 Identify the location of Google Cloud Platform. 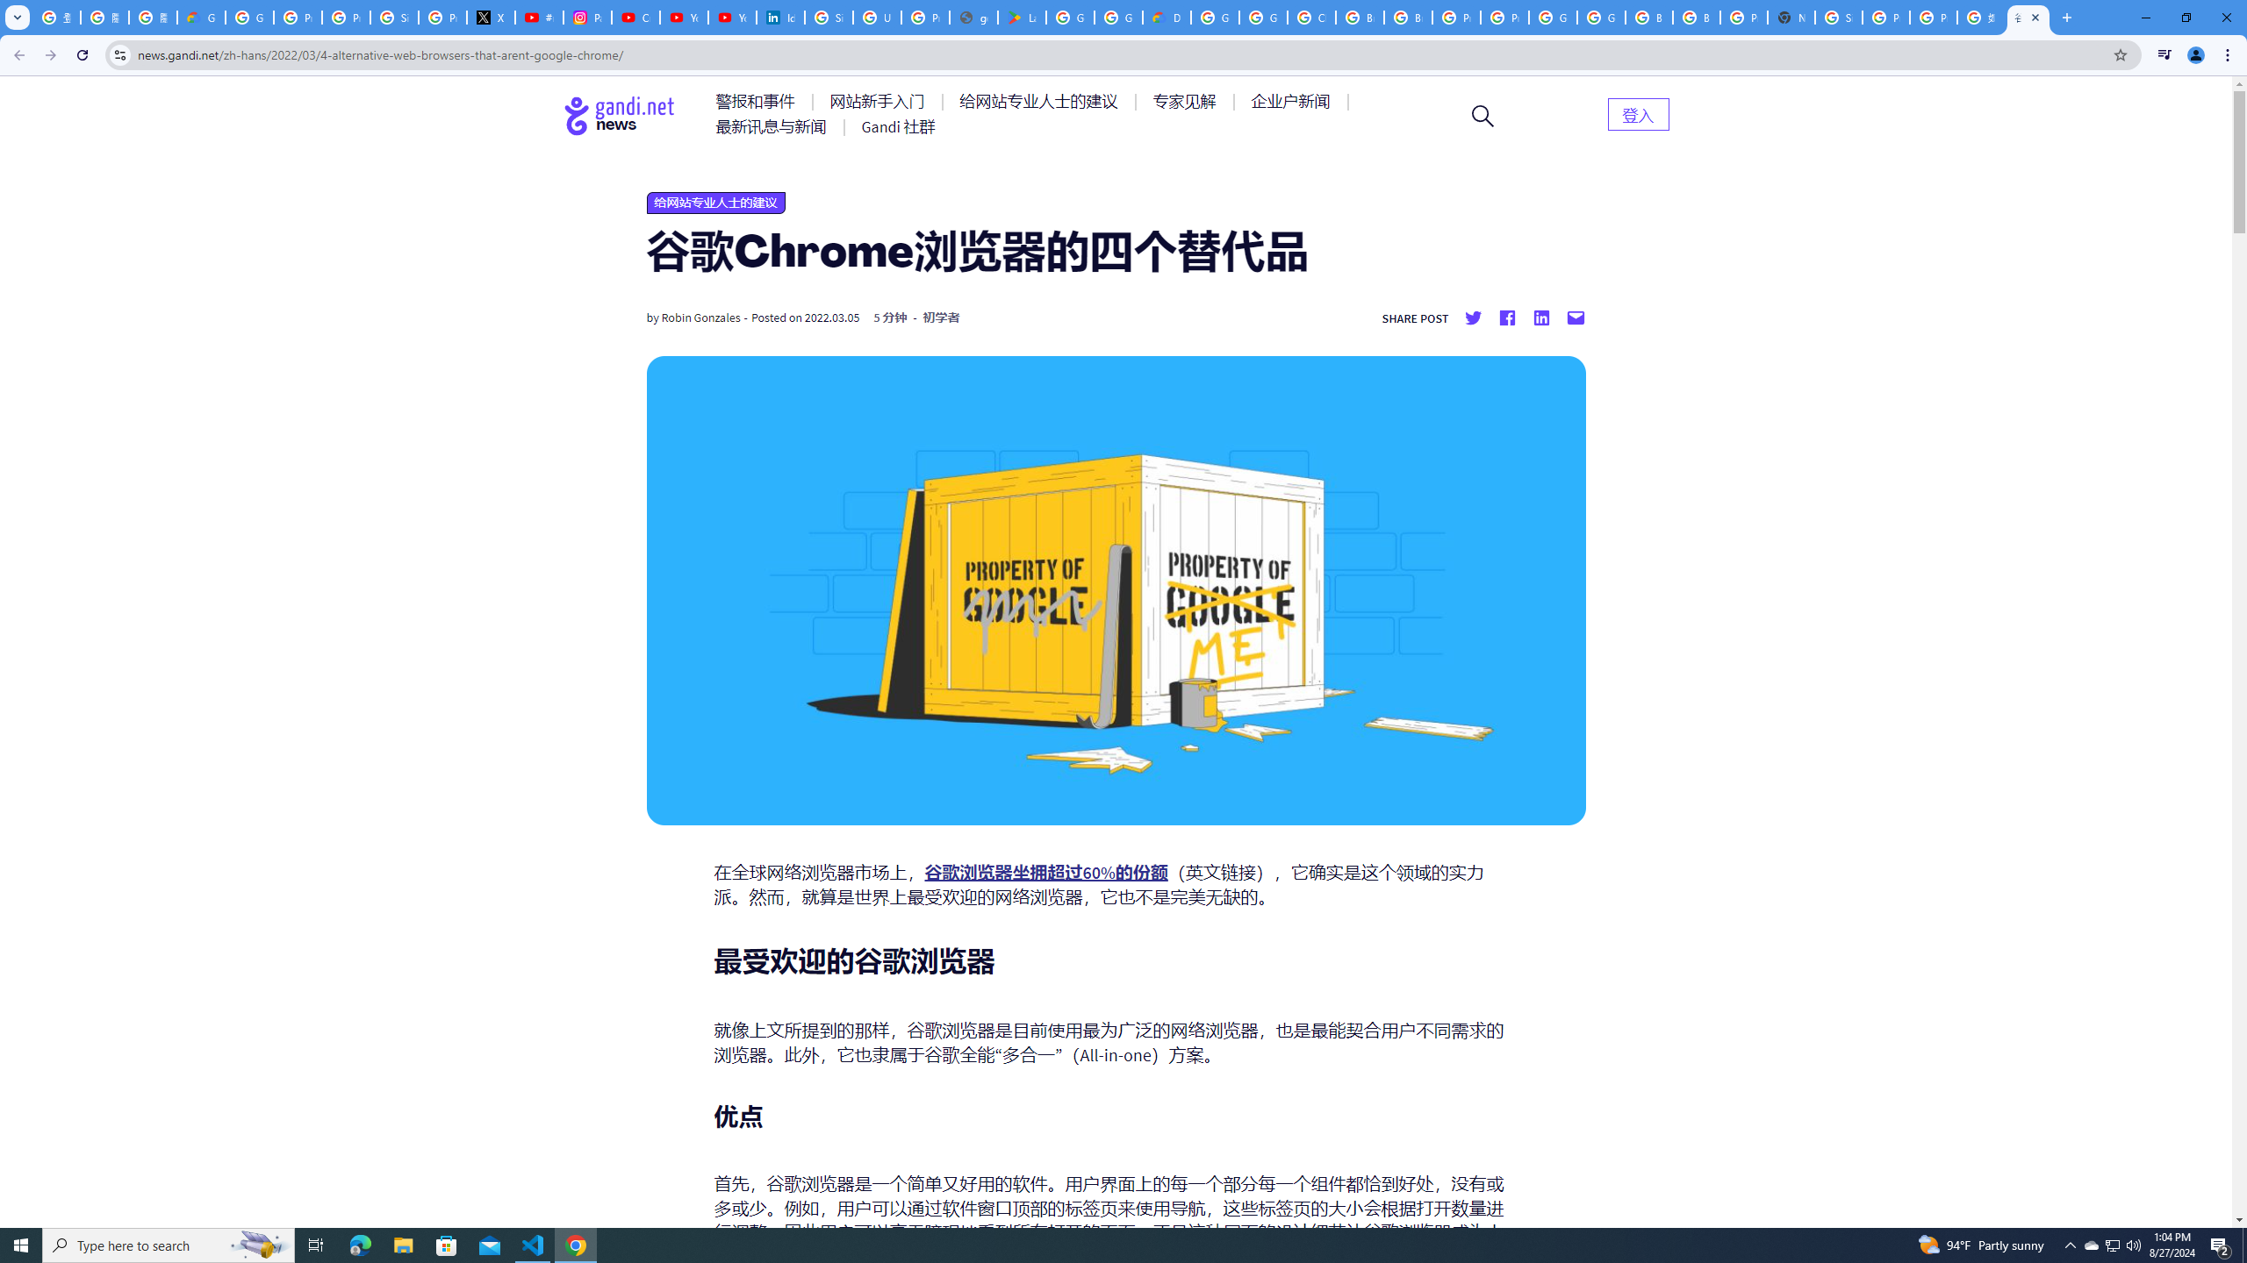
(1552, 18).